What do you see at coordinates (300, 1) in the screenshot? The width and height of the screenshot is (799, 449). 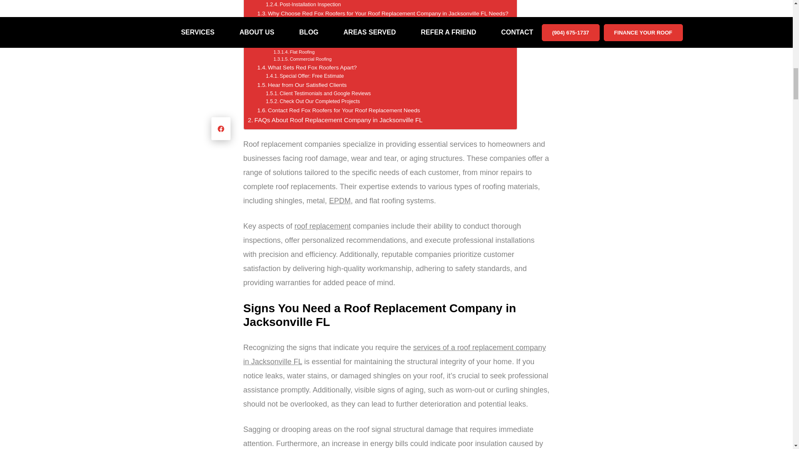 I see `Professional Installation` at bounding box center [300, 1].